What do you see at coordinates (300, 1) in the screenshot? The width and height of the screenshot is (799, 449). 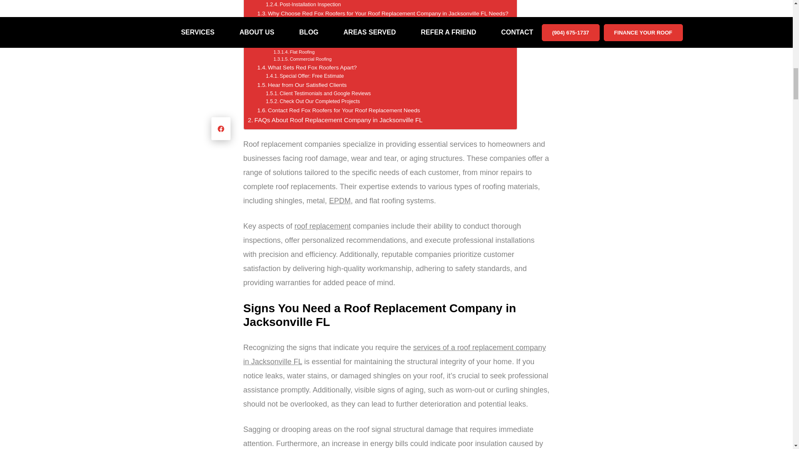 I see `Professional Installation` at bounding box center [300, 1].